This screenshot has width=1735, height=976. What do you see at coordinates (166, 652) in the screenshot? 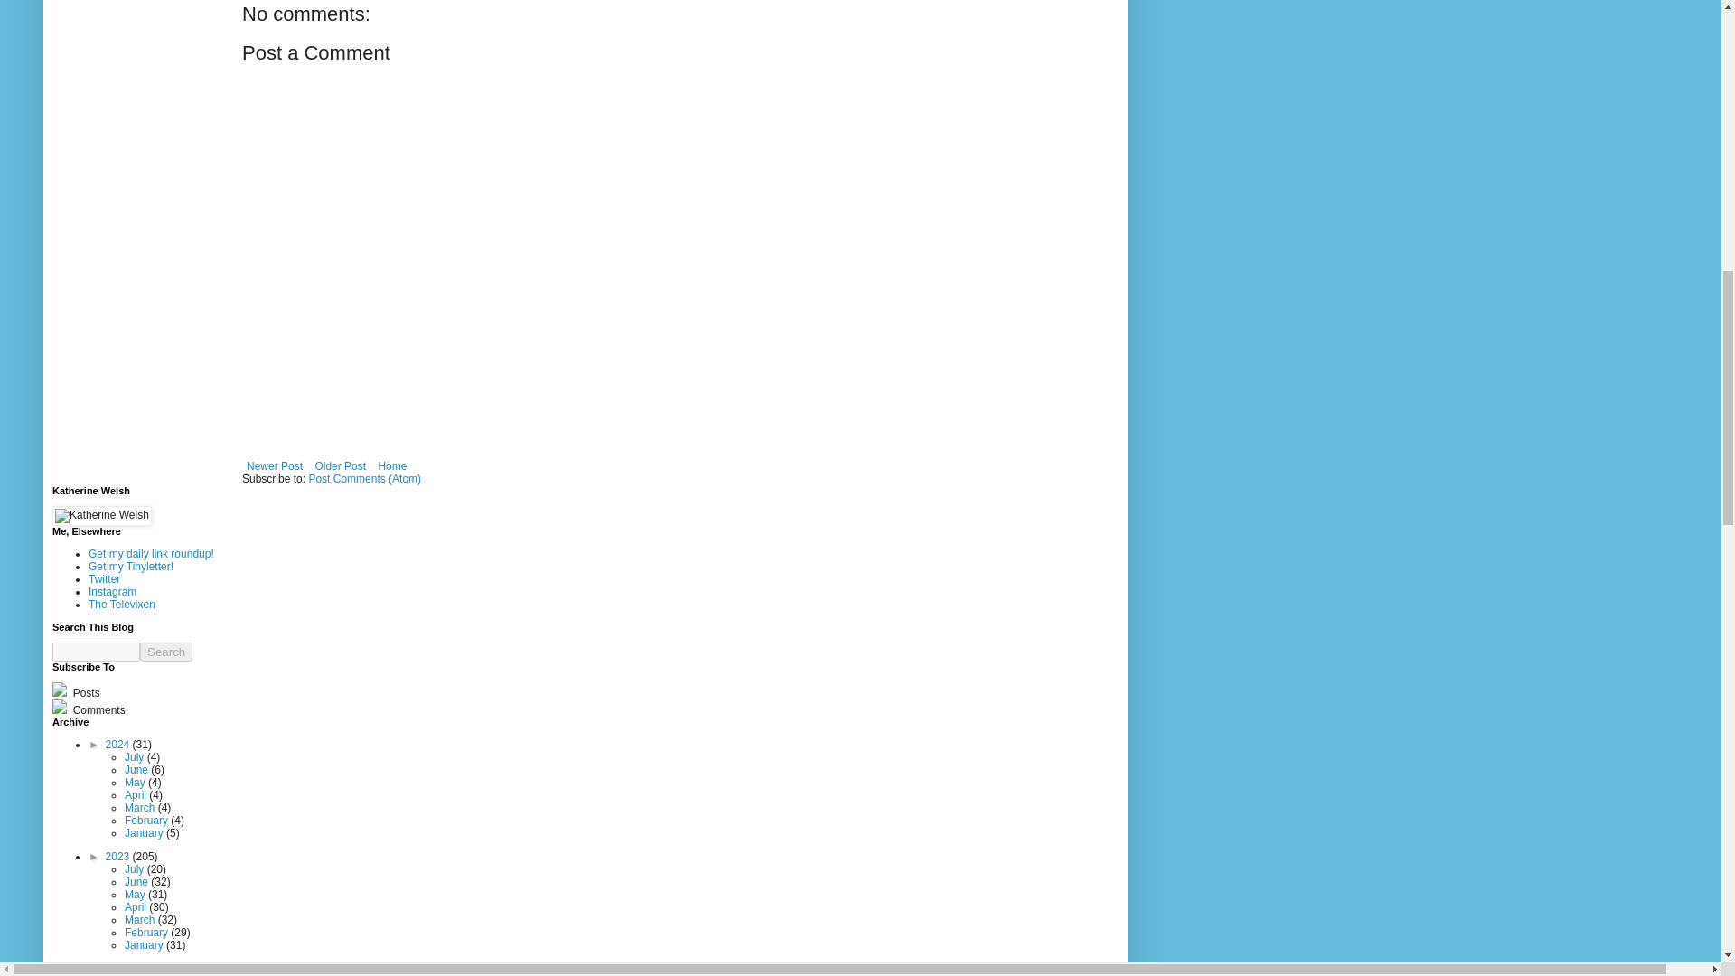
I see `search` at bounding box center [166, 652].